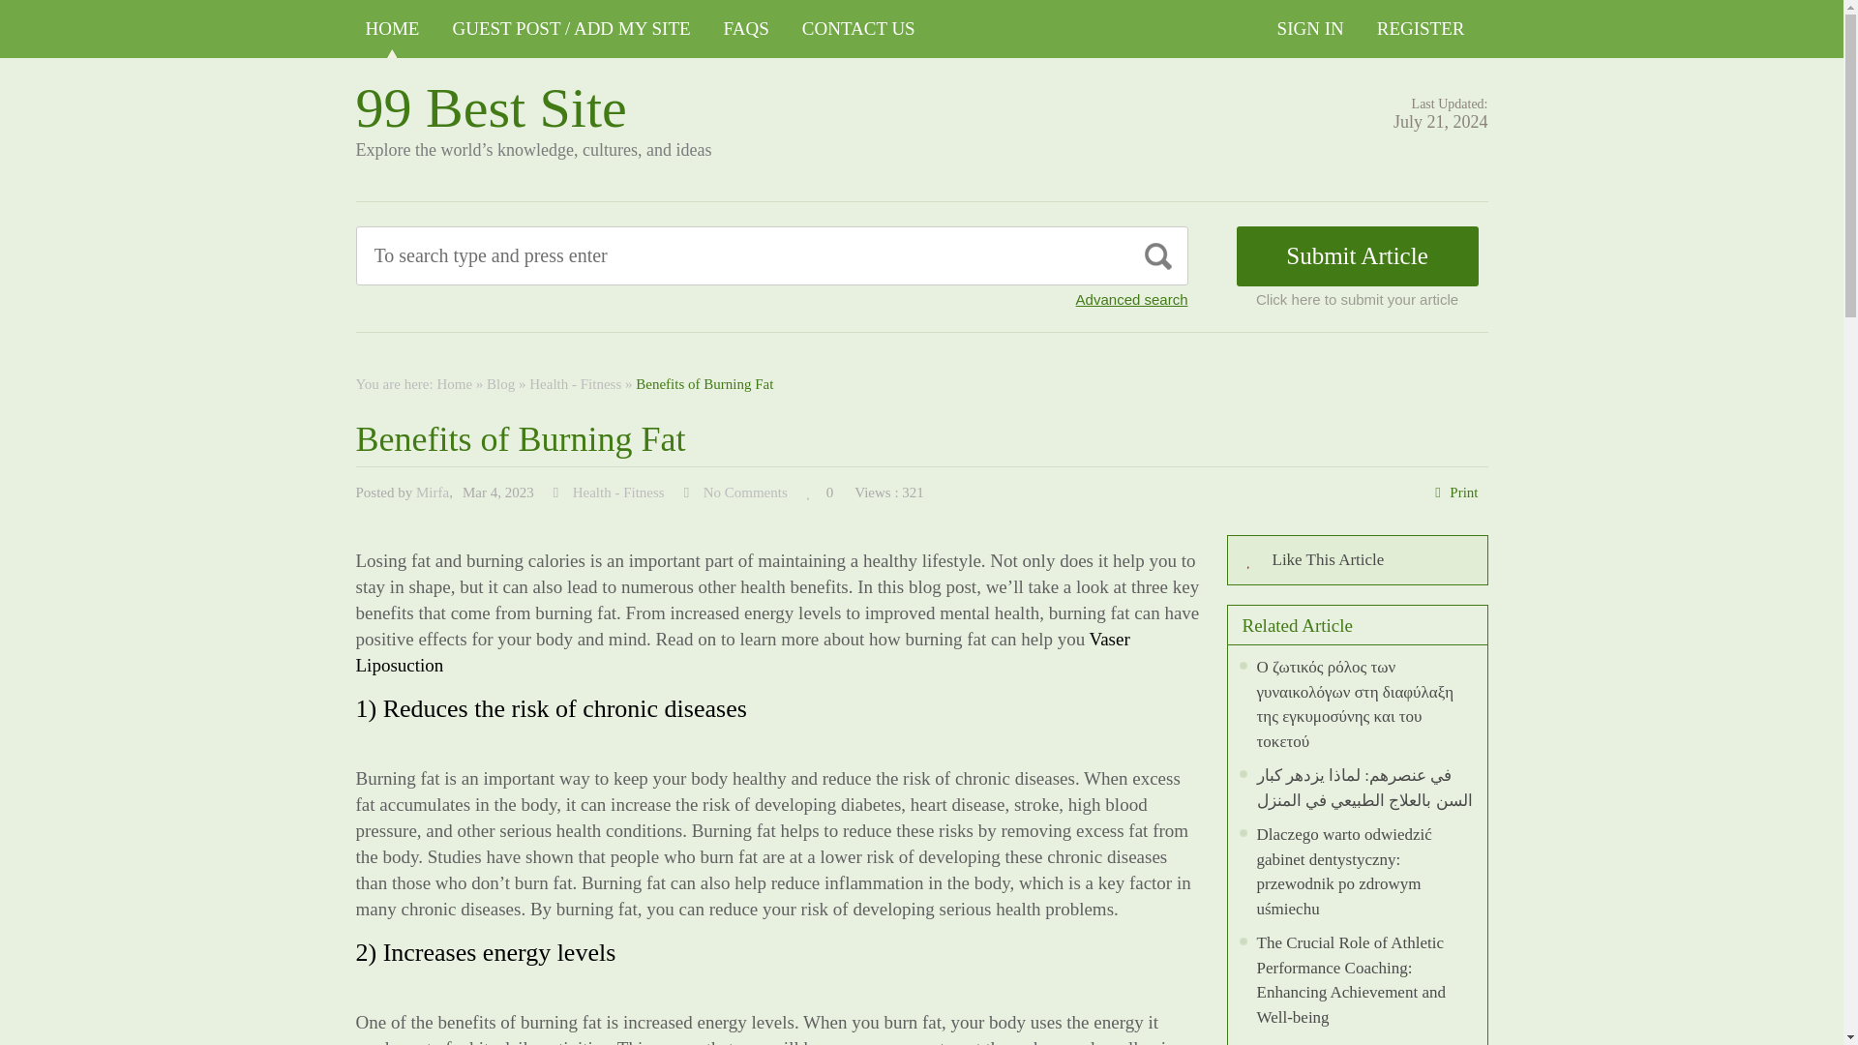 This screenshot has height=1045, width=1858. What do you see at coordinates (859, 29) in the screenshot?
I see `CONTACT US` at bounding box center [859, 29].